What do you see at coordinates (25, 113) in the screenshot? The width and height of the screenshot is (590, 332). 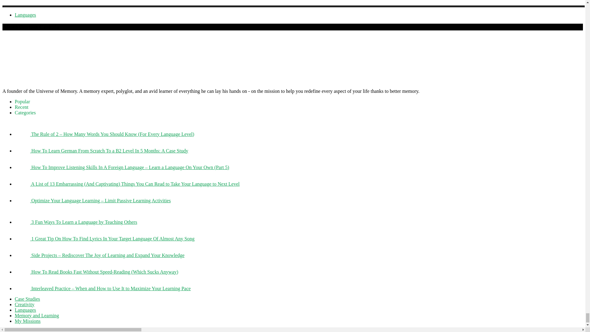 I see `Tab 3` at bounding box center [25, 113].